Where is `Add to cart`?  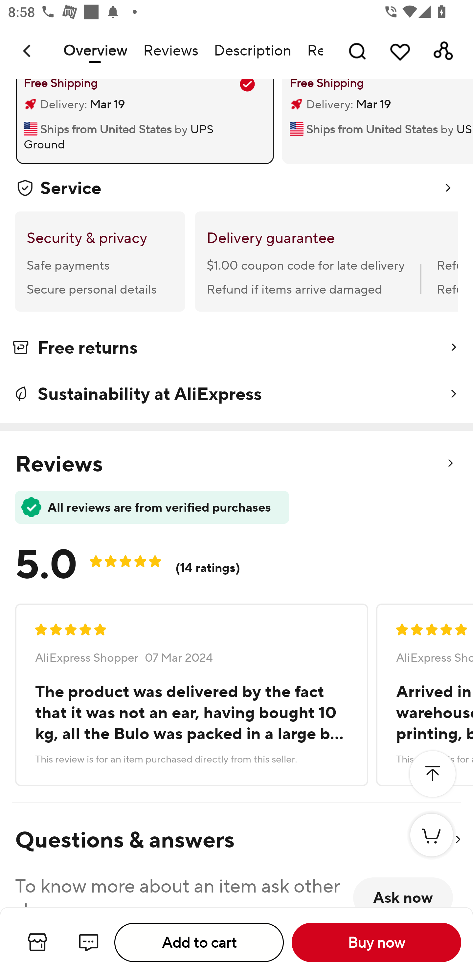 Add to cart is located at coordinates (199, 942).